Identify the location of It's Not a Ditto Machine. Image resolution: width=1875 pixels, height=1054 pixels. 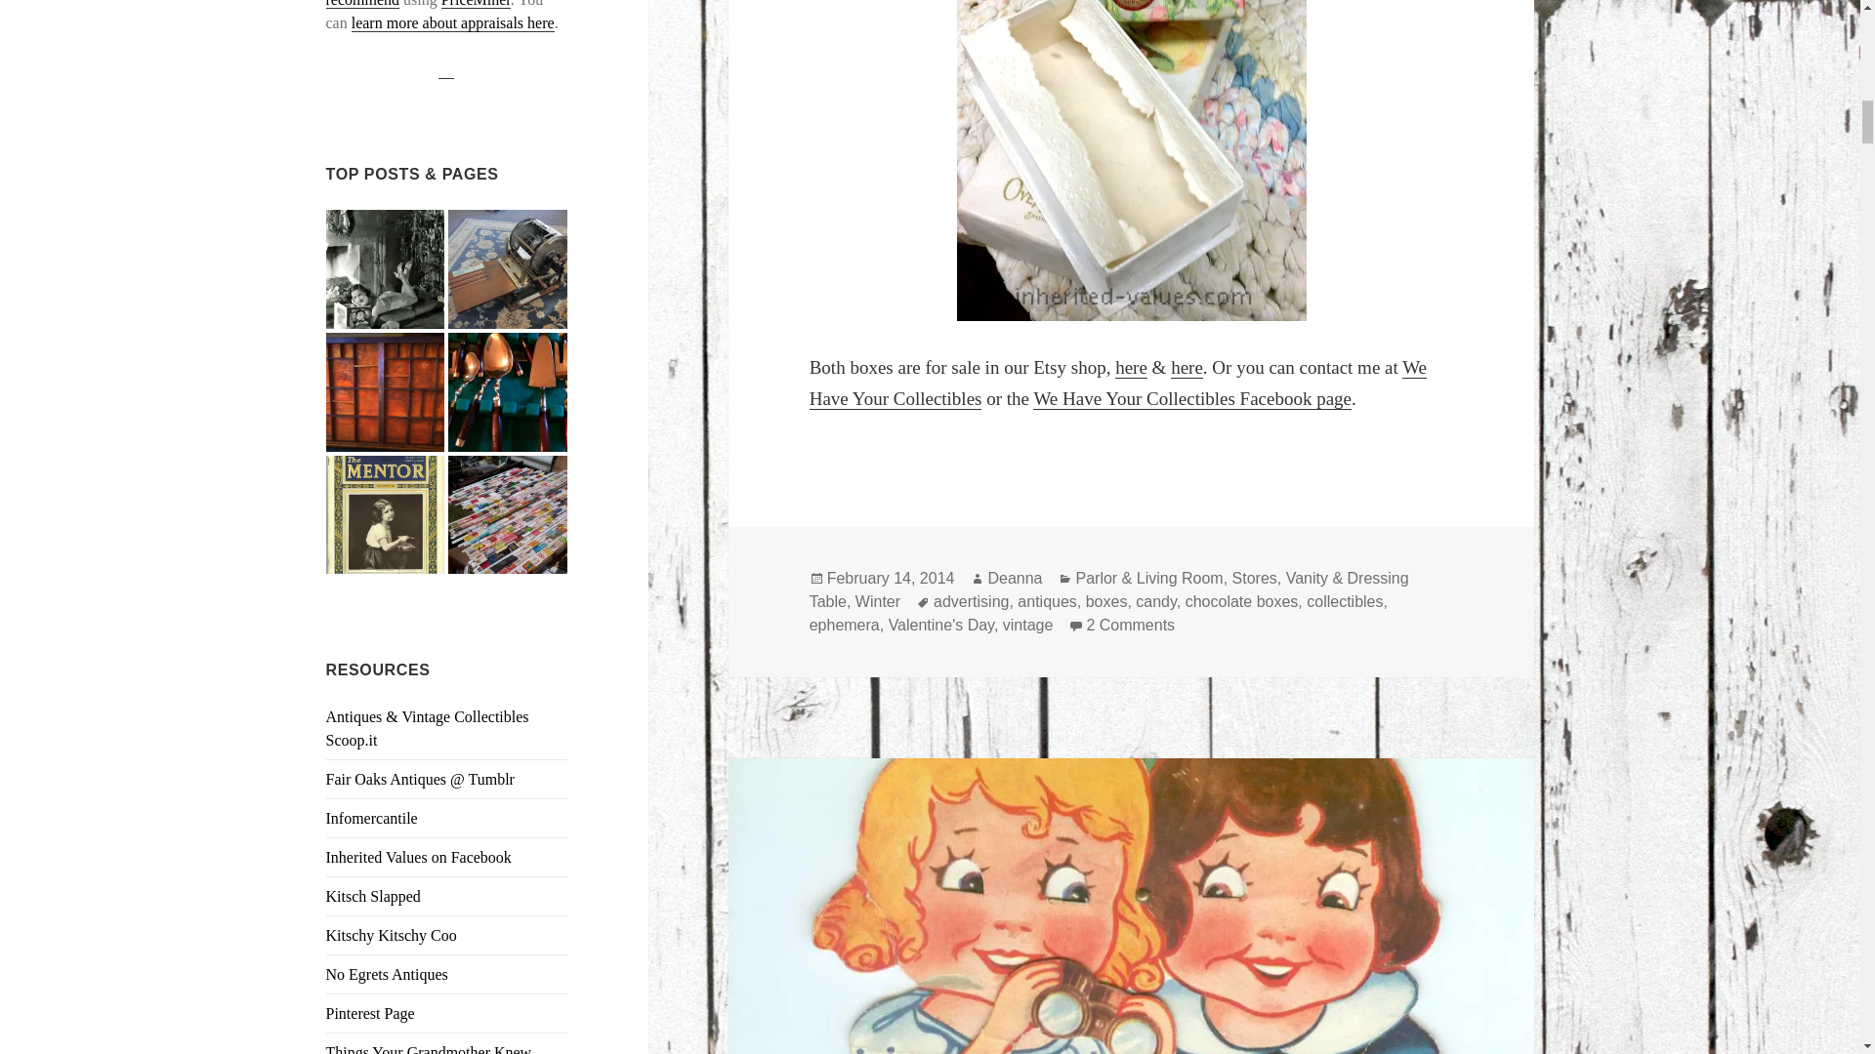
(508, 268).